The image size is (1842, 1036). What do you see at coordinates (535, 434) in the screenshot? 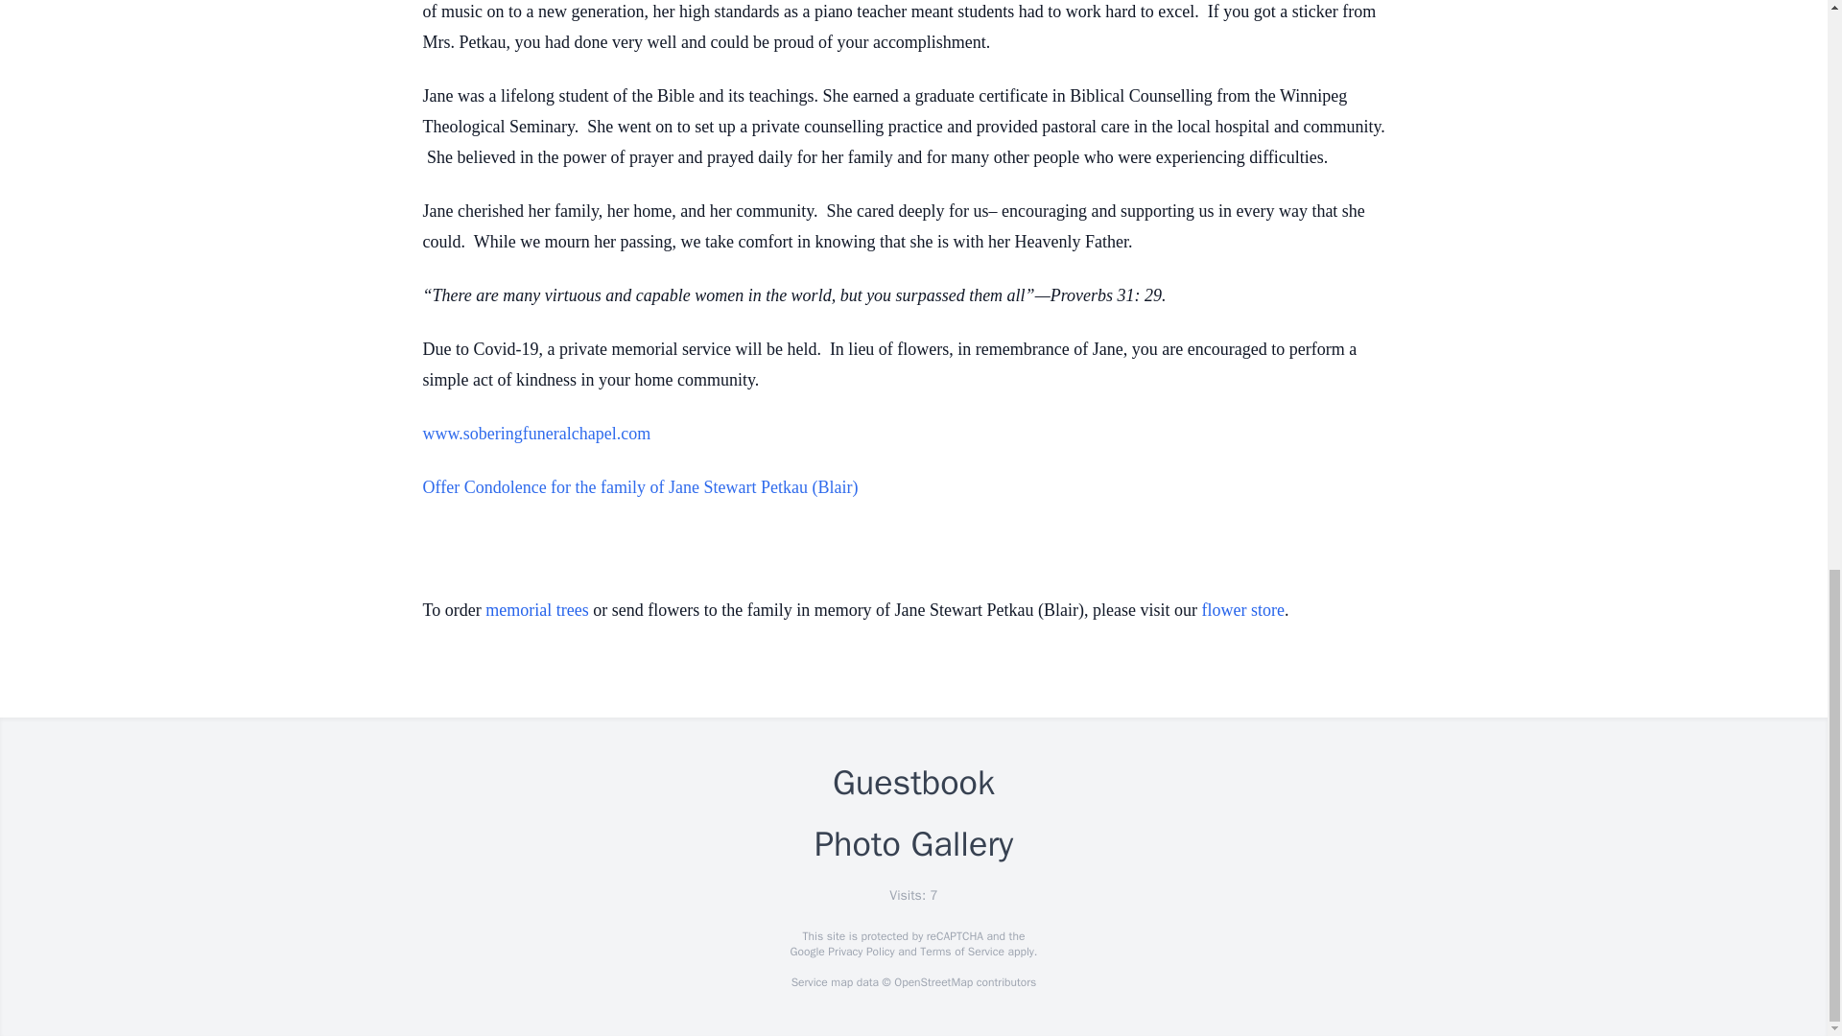
I see `www.soberingfuneralchapel.com` at bounding box center [535, 434].